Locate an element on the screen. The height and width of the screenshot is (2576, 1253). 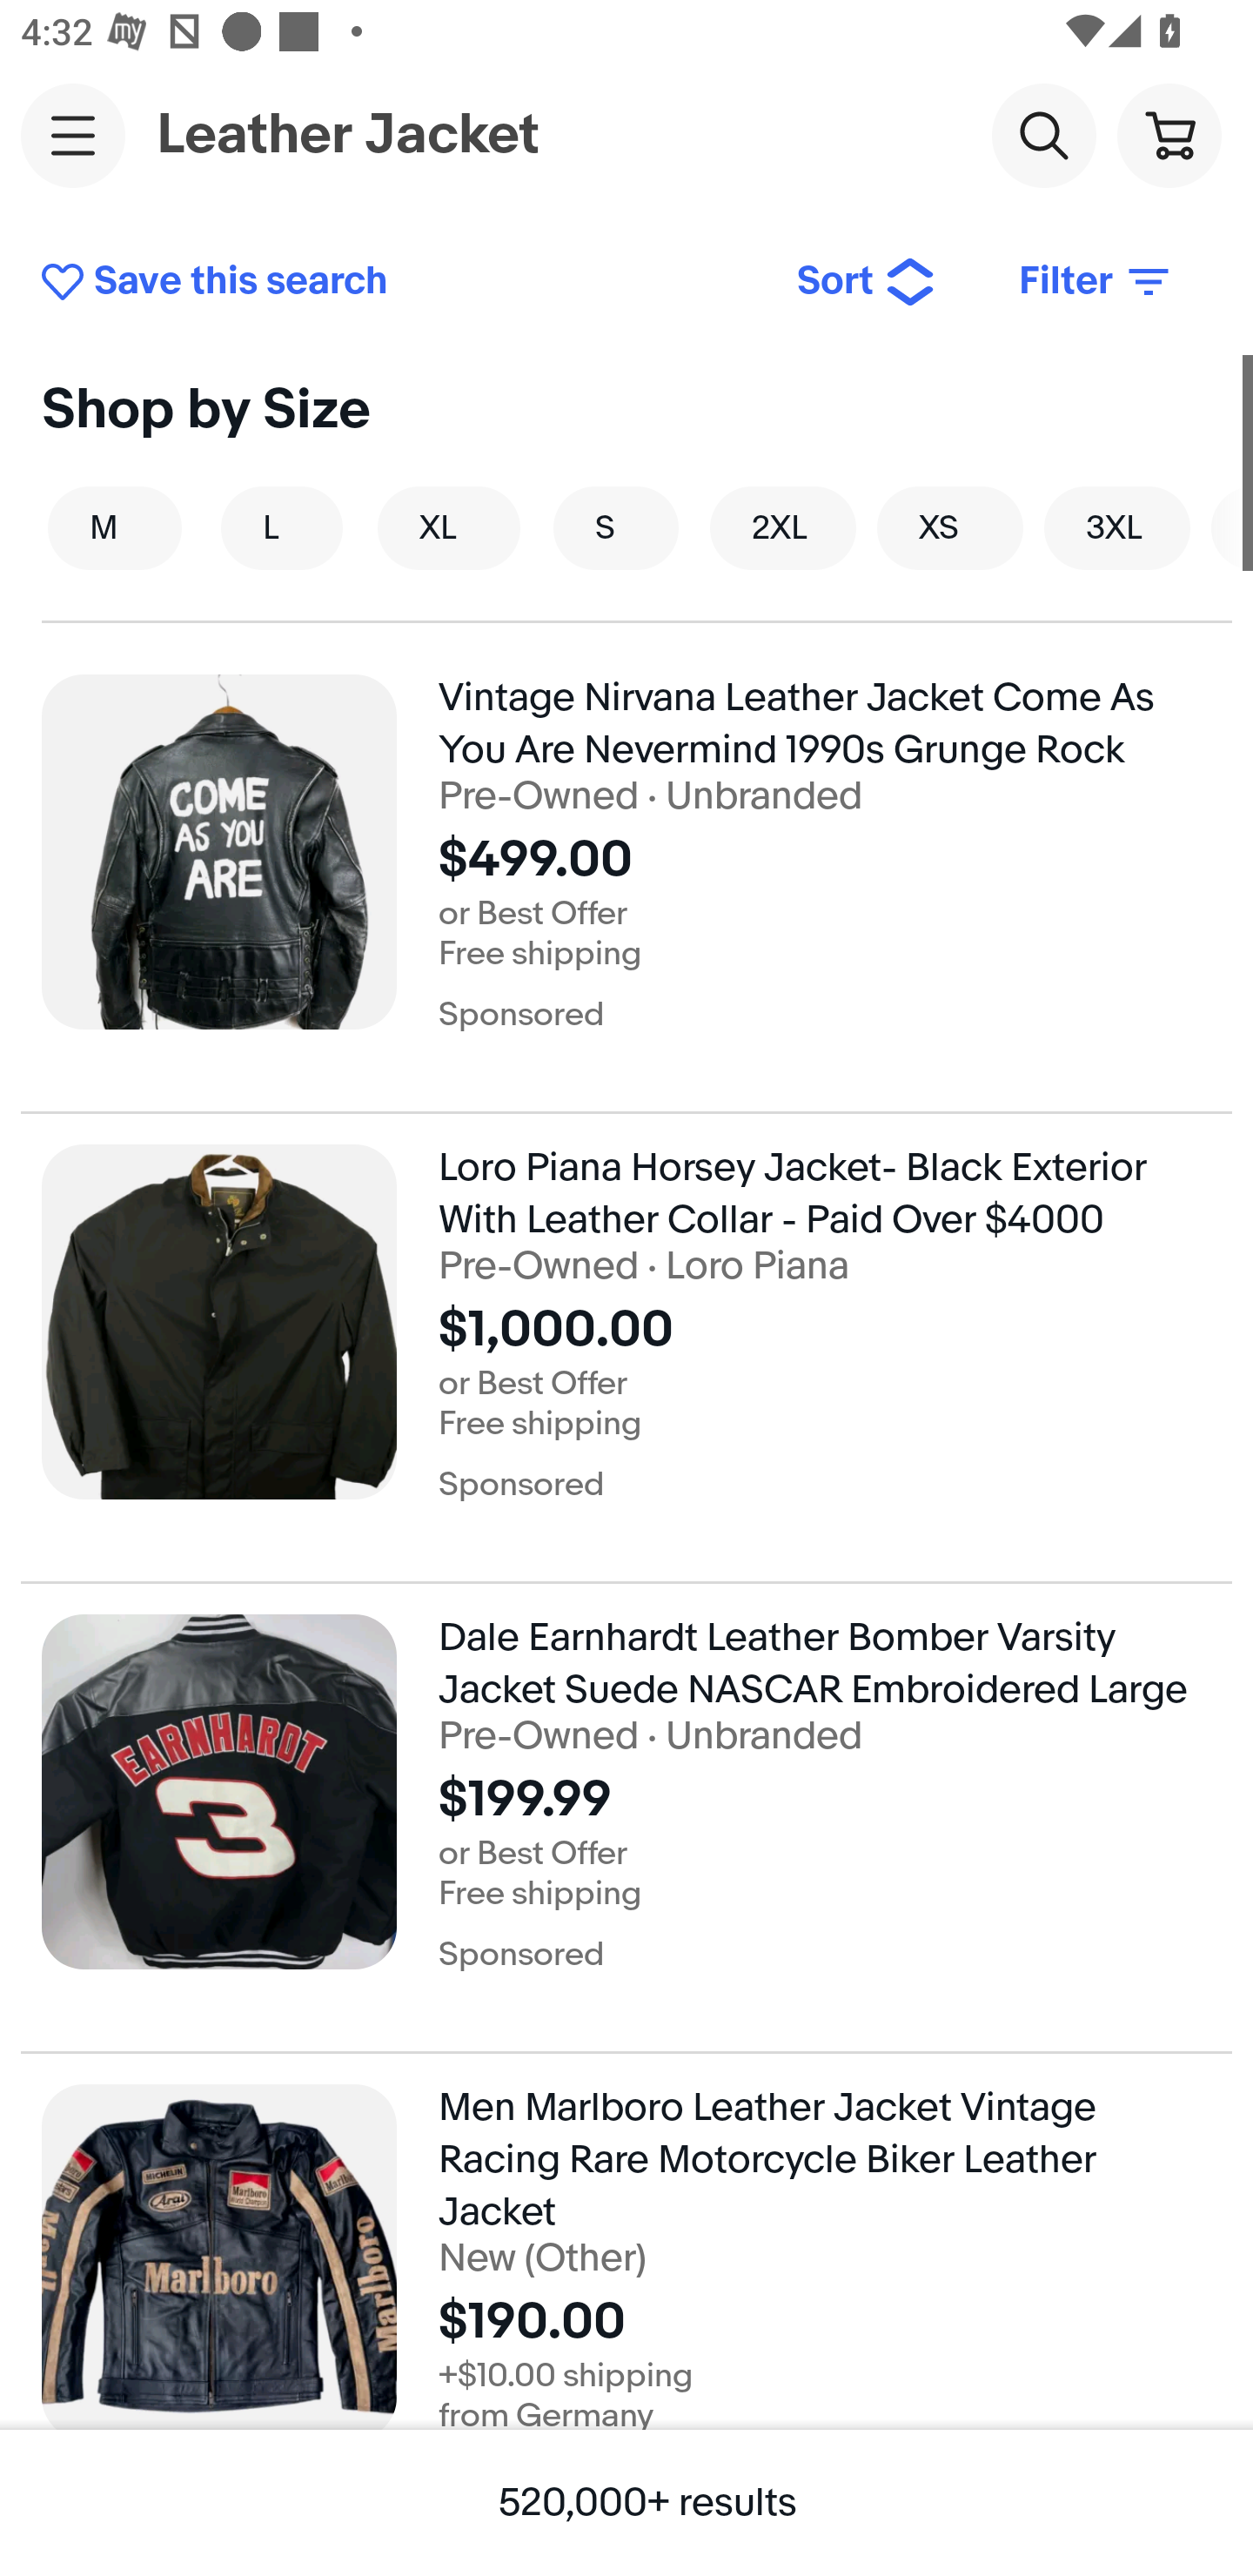
Search is located at coordinates (1043, 134).